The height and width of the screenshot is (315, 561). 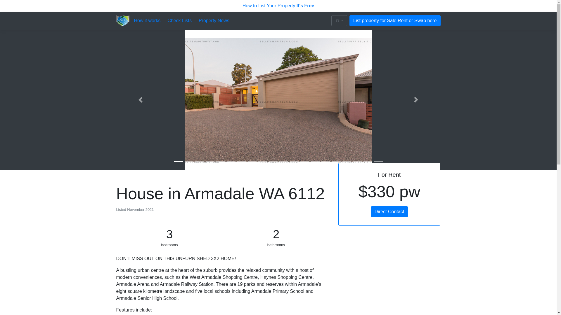 What do you see at coordinates (395, 20) in the screenshot?
I see `List property for Sale Rent or Swap here` at bounding box center [395, 20].